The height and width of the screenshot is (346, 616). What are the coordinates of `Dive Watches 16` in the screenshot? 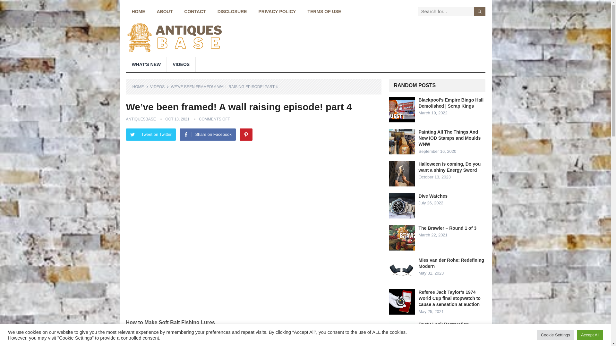 It's located at (402, 205).